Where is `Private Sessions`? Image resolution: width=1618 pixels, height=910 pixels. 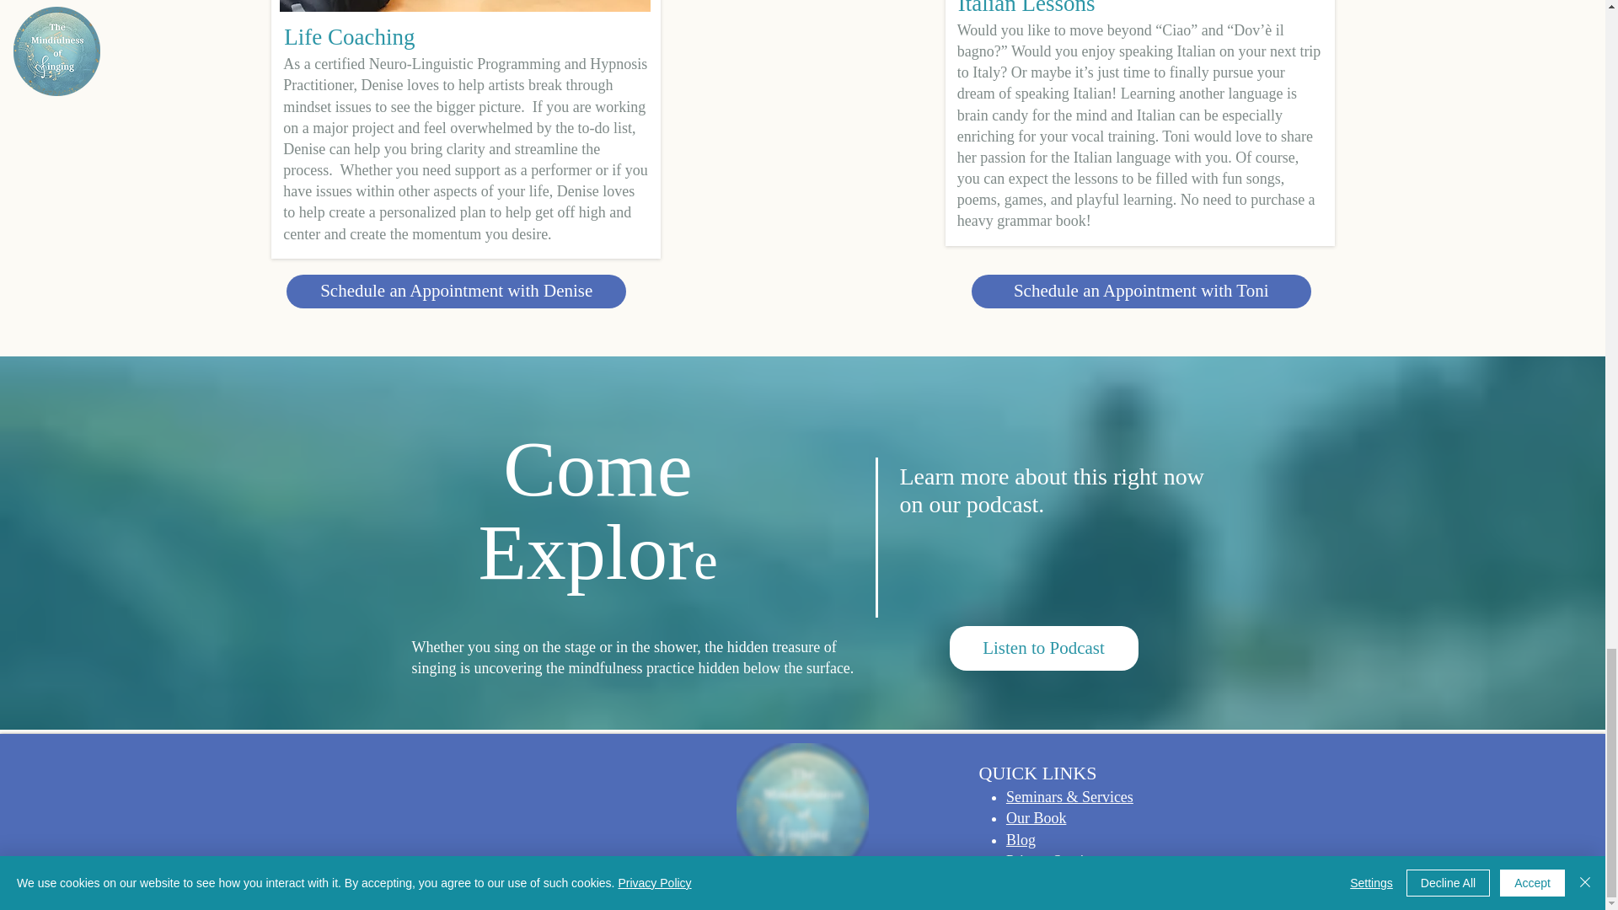
Private Sessions is located at coordinates (1055, 861).